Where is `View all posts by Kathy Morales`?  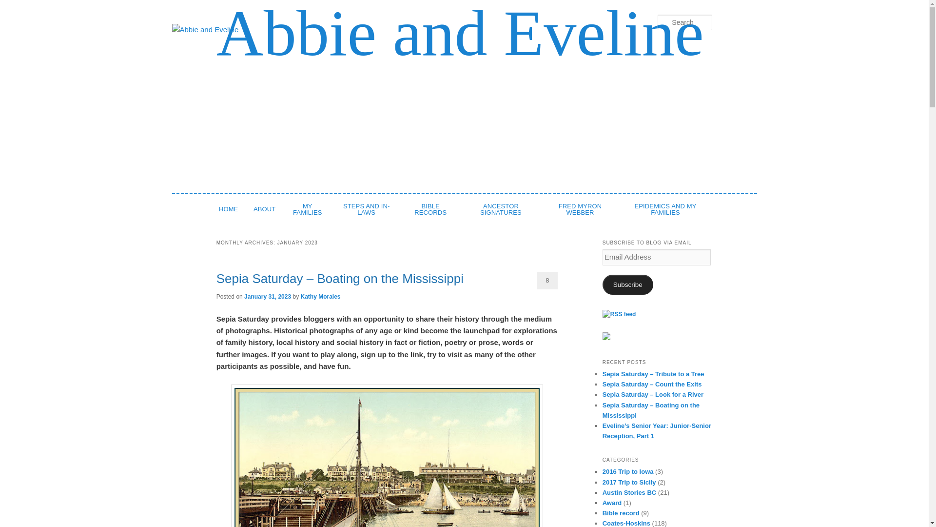
View all posts by Kathy Morales is located at coordinates (320, 296).